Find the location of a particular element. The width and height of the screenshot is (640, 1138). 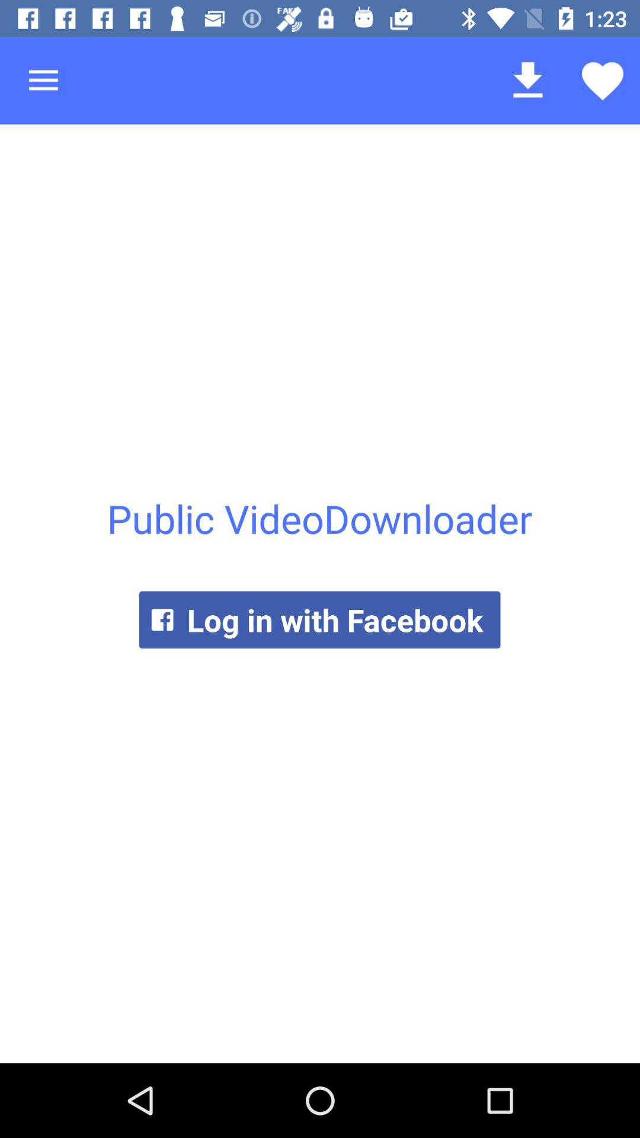

turn on the icon above public videodownloader is located at coordinates (43, 81).